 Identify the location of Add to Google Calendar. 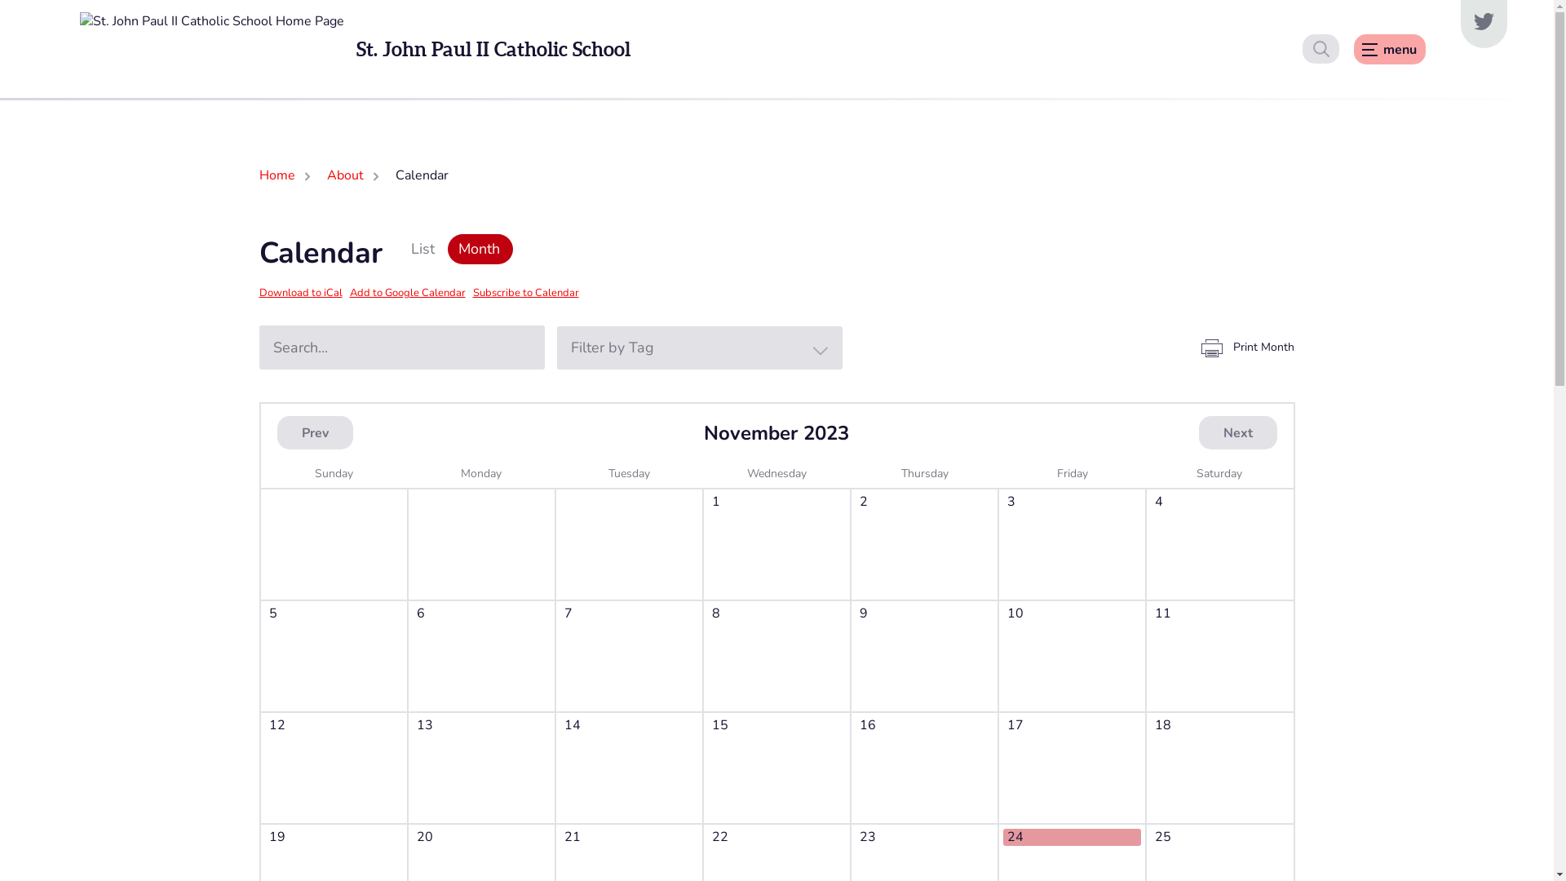
(407, 293).